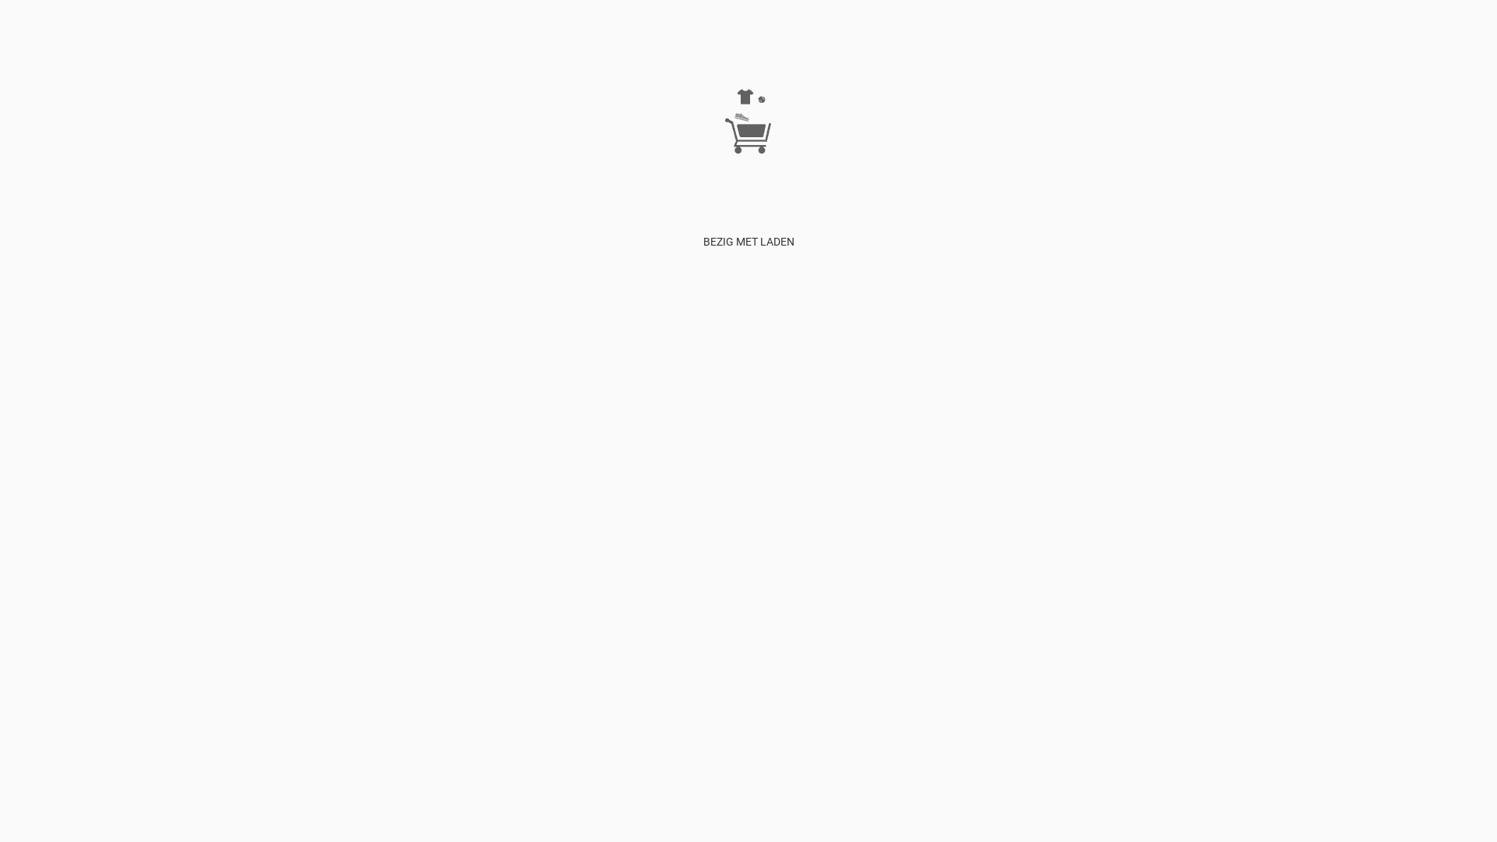 The height and width of the screenshot is (842, 1497). Describe the element at coordinates (1095, 141) in the screenshot. I see `Checkout` at that location.